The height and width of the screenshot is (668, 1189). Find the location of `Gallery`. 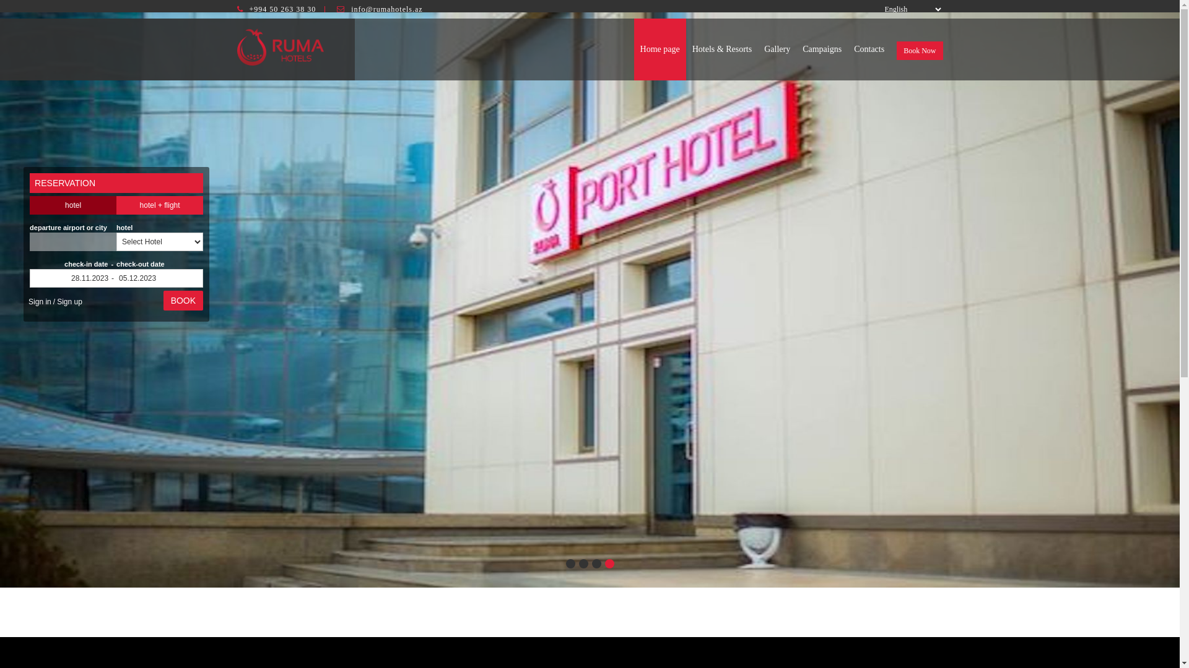

Gallery is located at coordinates (777, 49).